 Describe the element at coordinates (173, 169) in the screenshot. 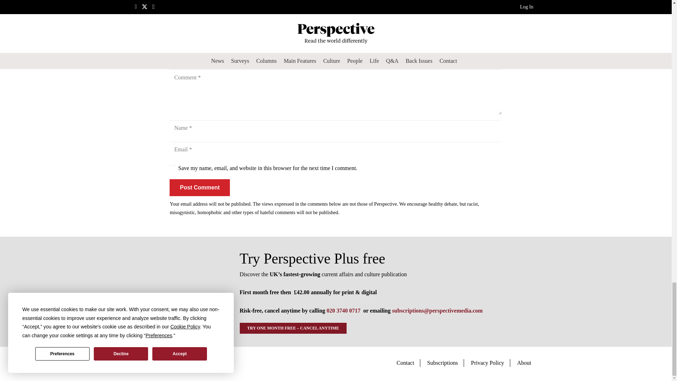

I see `1` at that location.